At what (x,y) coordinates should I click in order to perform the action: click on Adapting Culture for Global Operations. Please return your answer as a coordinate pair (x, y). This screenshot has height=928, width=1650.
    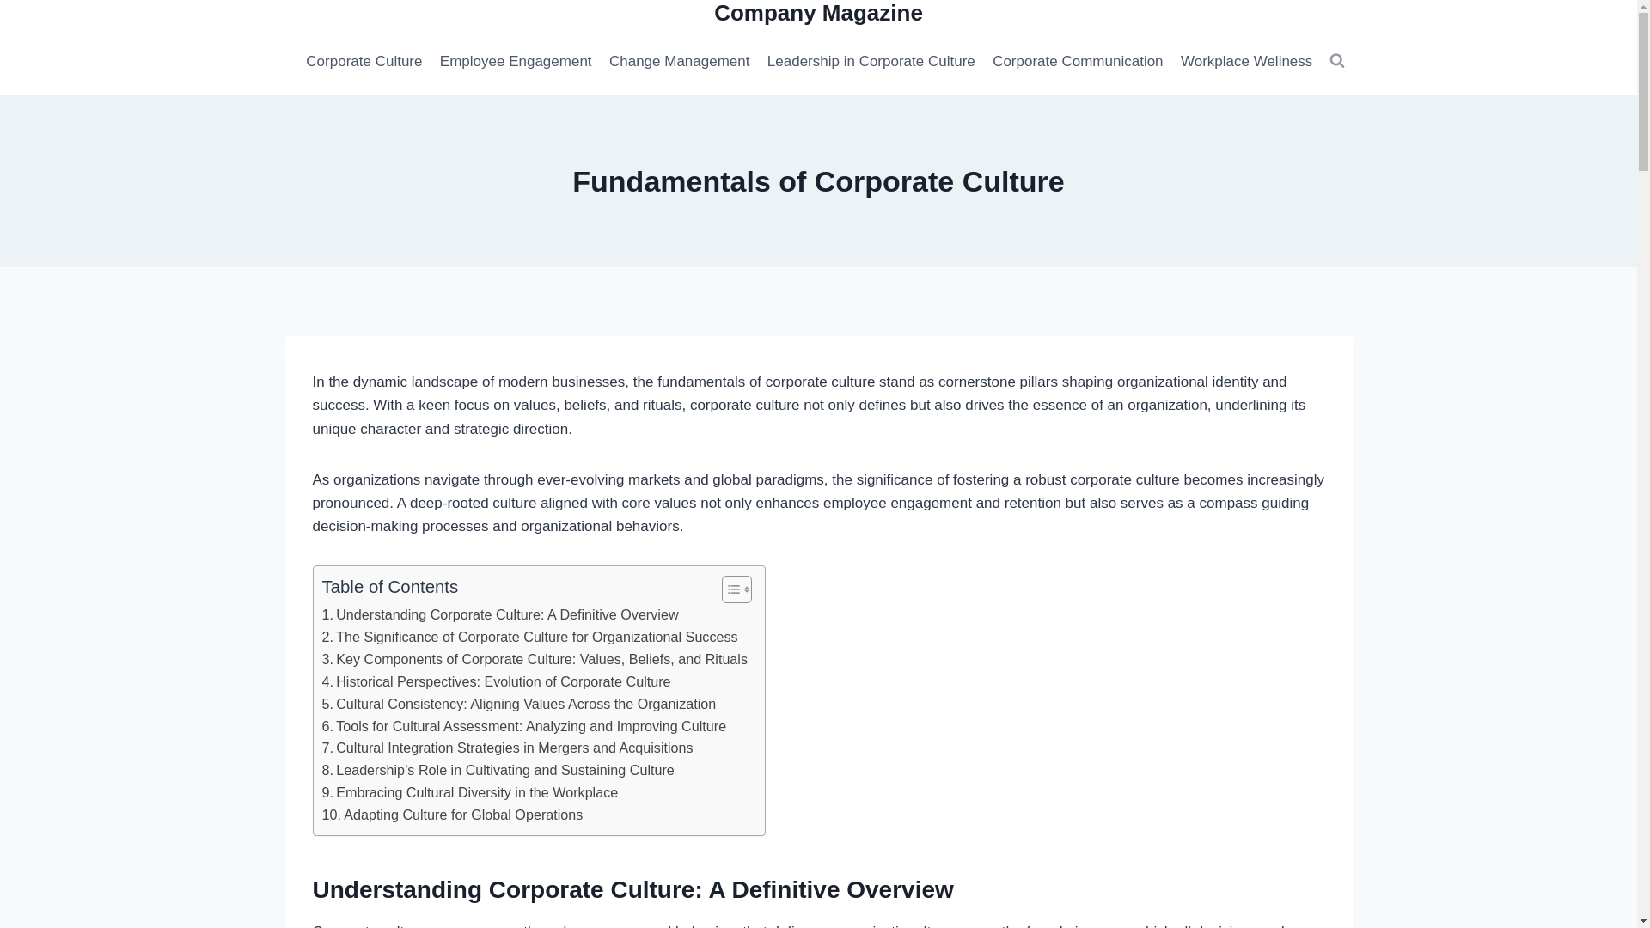
    Looking at the image, I should click on (452, 815).